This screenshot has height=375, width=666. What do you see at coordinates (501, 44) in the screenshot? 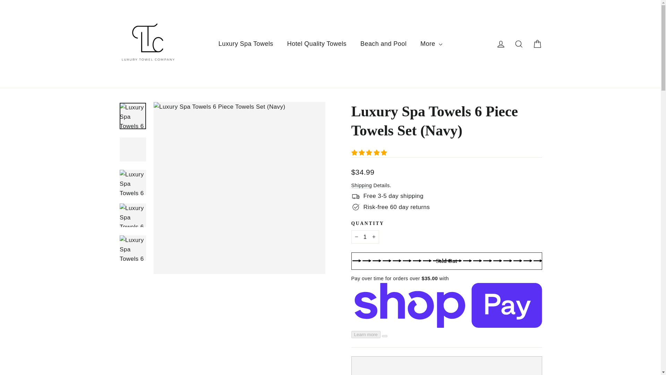
I see `Log in` at bounding box center [501, 44].